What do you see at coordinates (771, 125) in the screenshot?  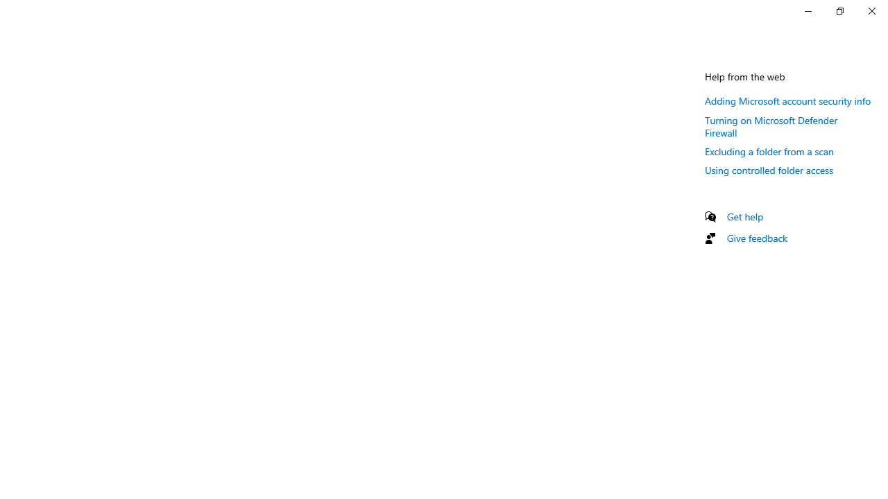 I see `Turning on Microsoft Defender Firewall` at bounding box center [771, 125].